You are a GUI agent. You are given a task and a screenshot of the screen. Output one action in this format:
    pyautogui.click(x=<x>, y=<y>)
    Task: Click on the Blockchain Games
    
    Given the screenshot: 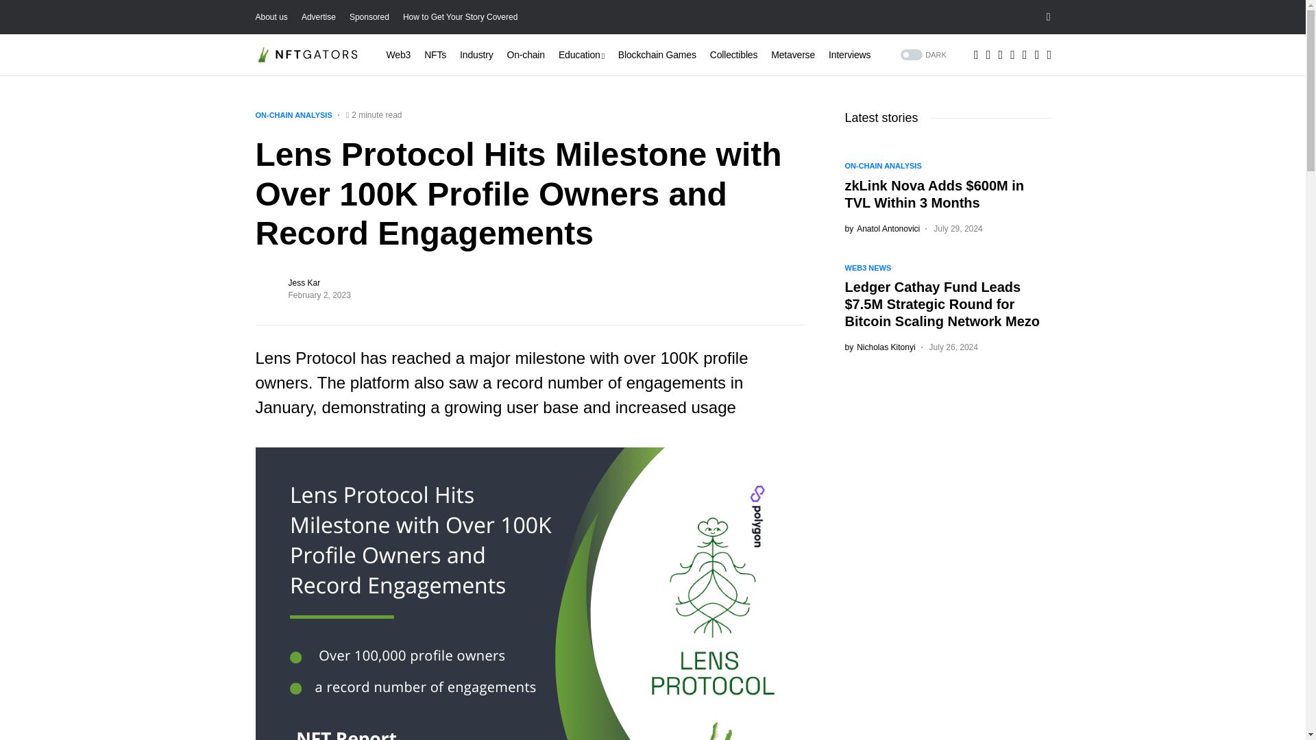 What is the action you would take?
    pyautogui.click(x=657, y=55)
    